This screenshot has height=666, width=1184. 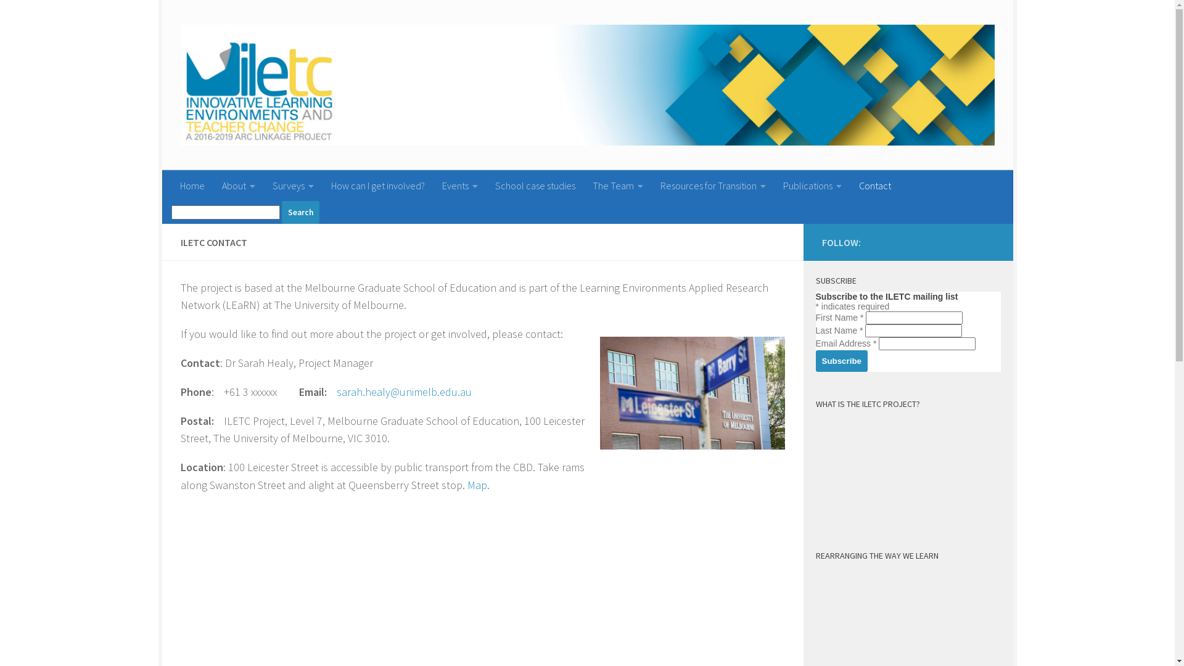 What do you see at coordinates (406, 392) in the screenshot?
I see `sarah.healy@unimelb.edu.au ` at bounding box center [406, 392].